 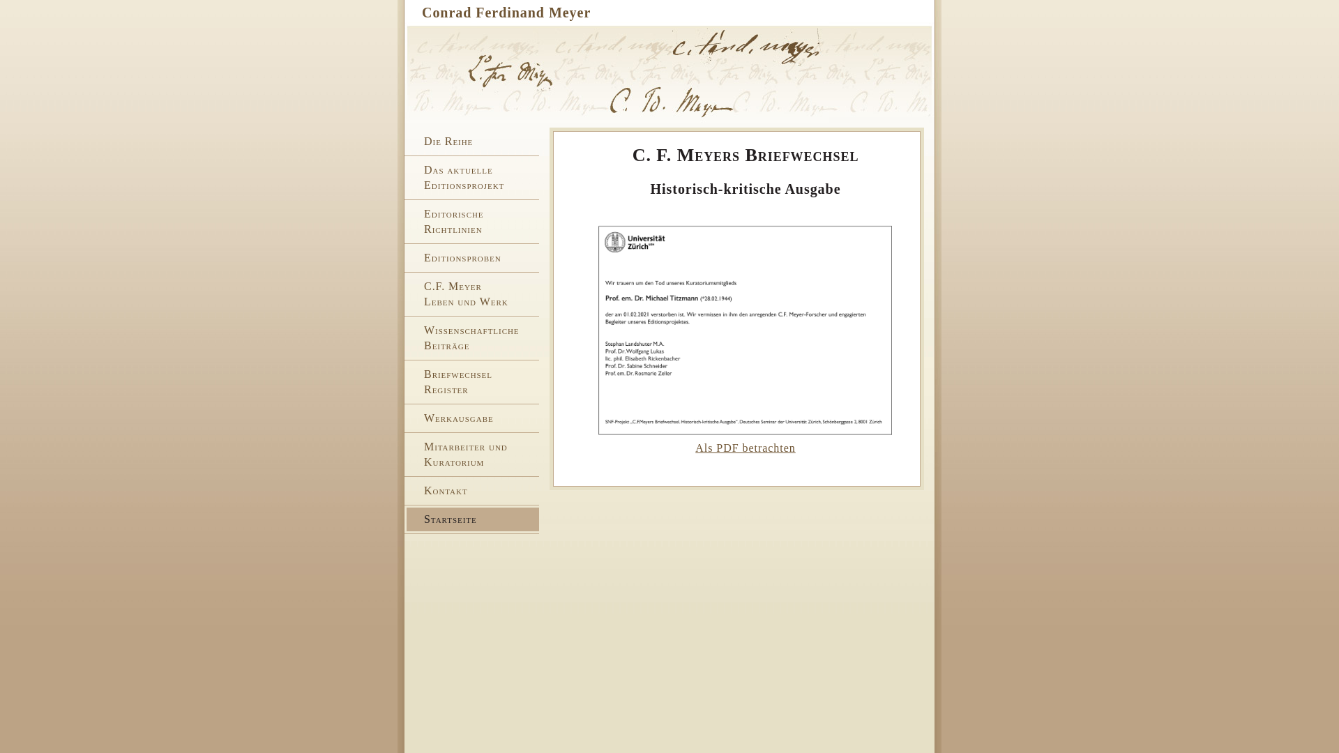 What do you see at coordinates (473, 178) in the screenshot?
I see `Das aktuelle Editionsprojekt` at bounding box center [473, 178].